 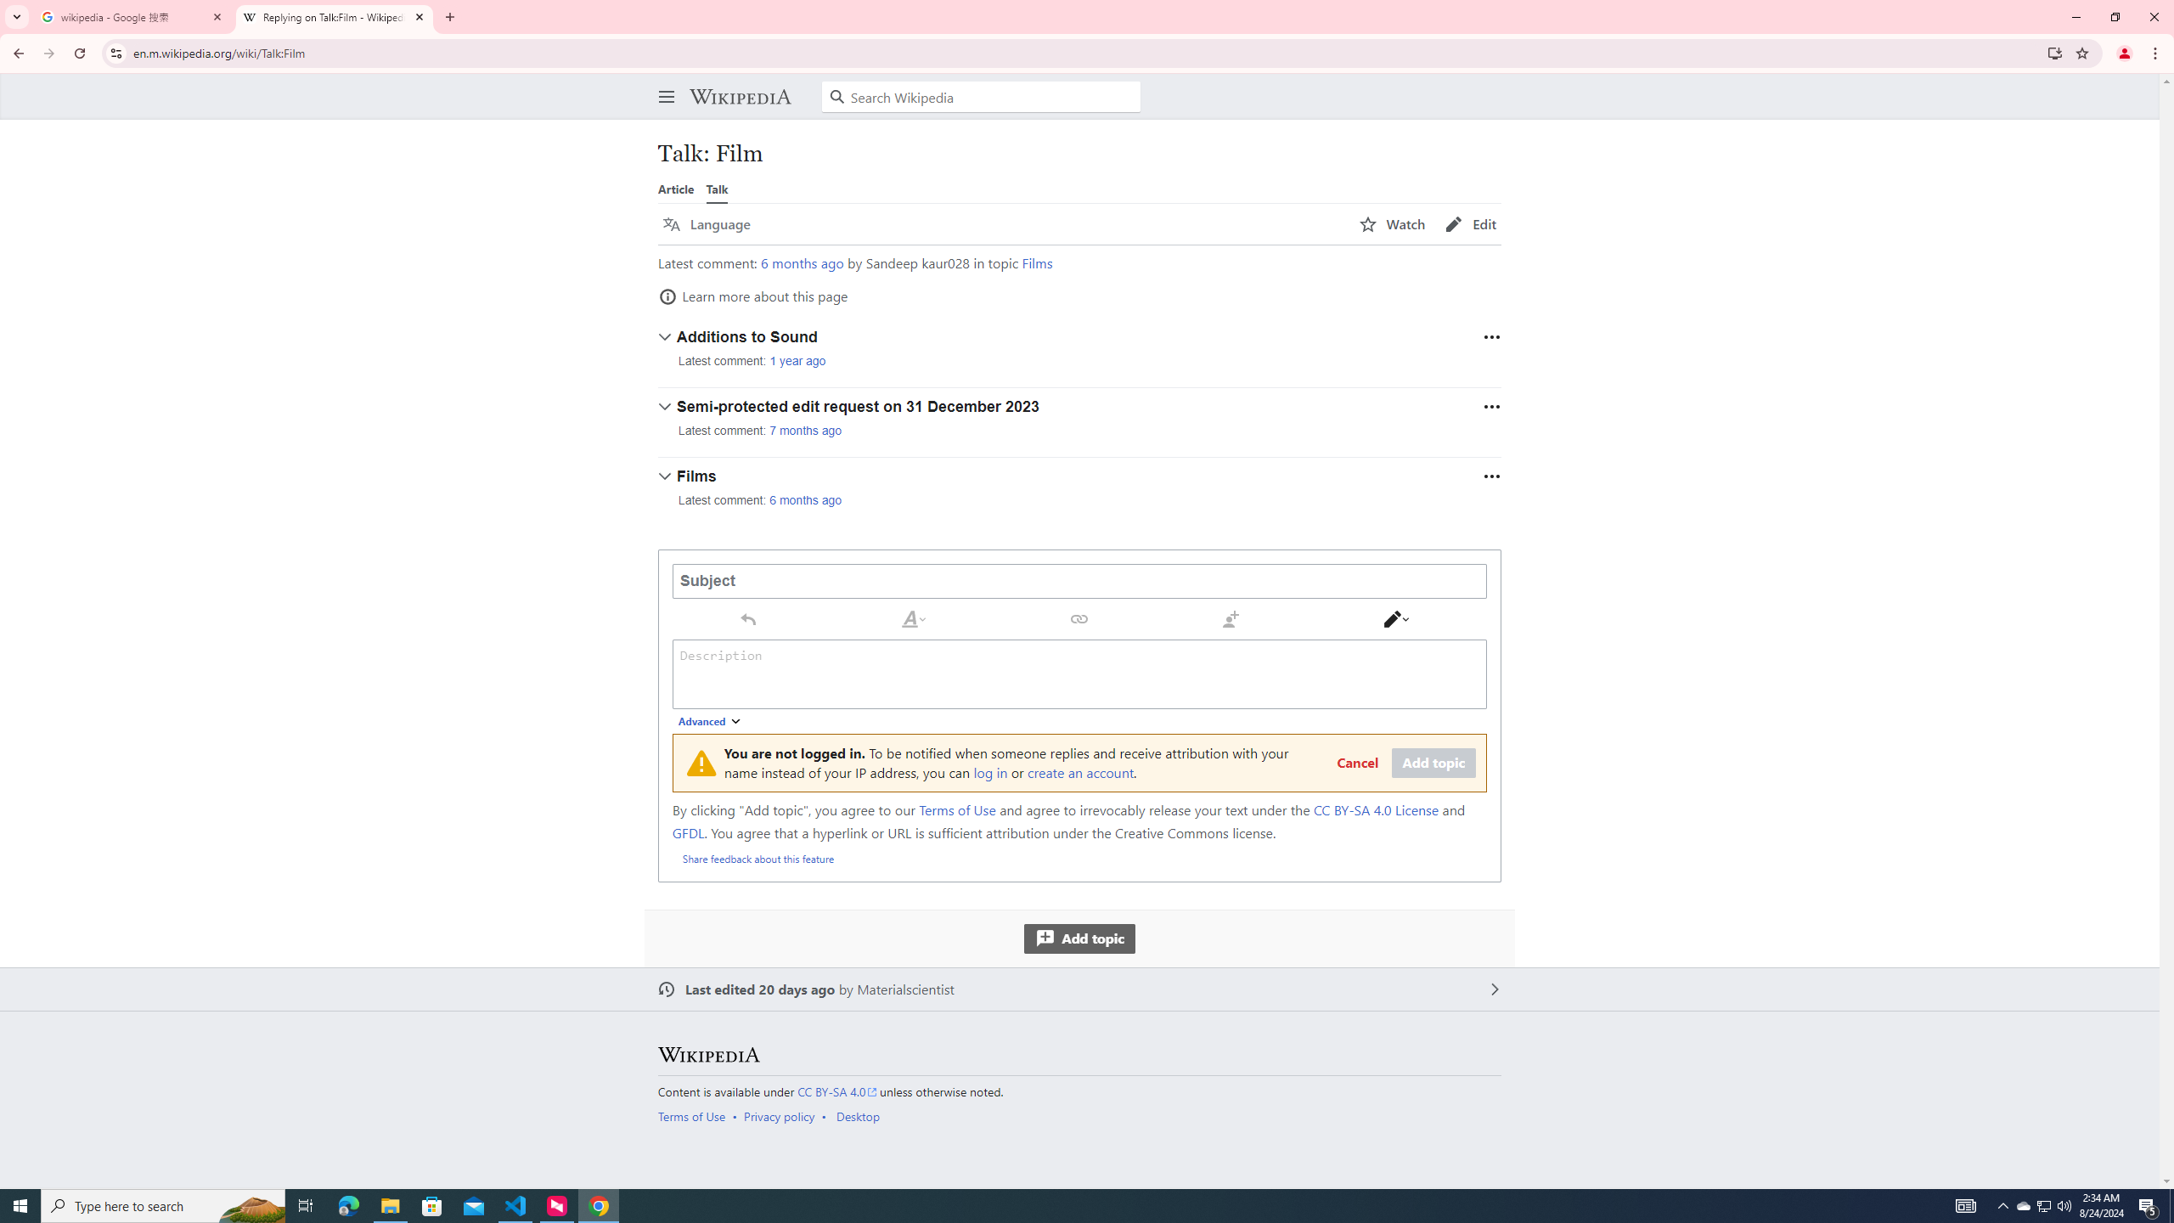 What do you see at coordinates (1393, 224) in the screenshot?
I see `Watch` at bounding box center [1393, 224].